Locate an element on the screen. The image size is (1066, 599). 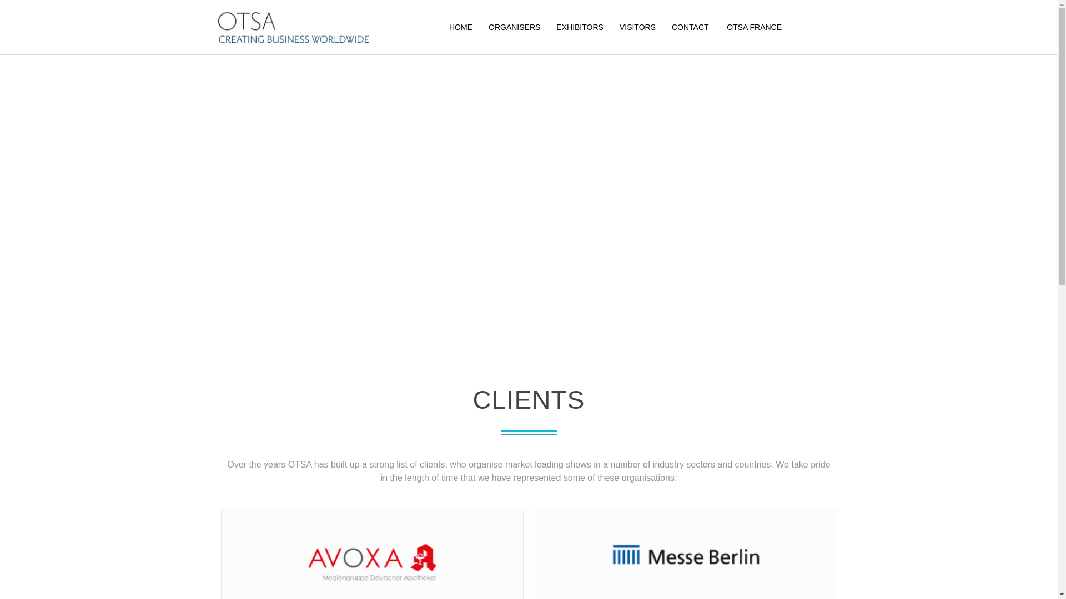
VISITORS is located at coordinates (637, 27).